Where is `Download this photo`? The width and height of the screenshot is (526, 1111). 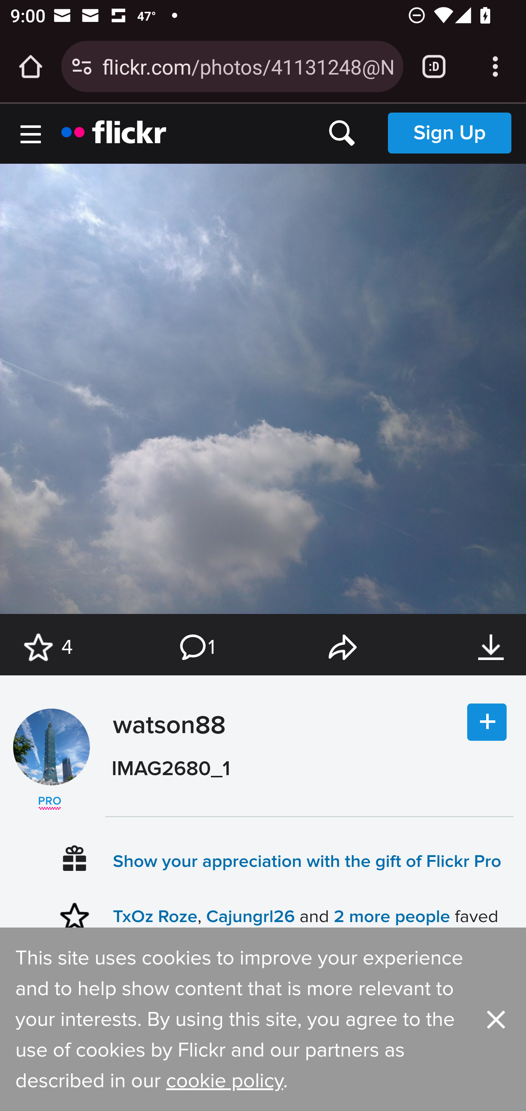
Download this photo is located at coordinates (491, 648).